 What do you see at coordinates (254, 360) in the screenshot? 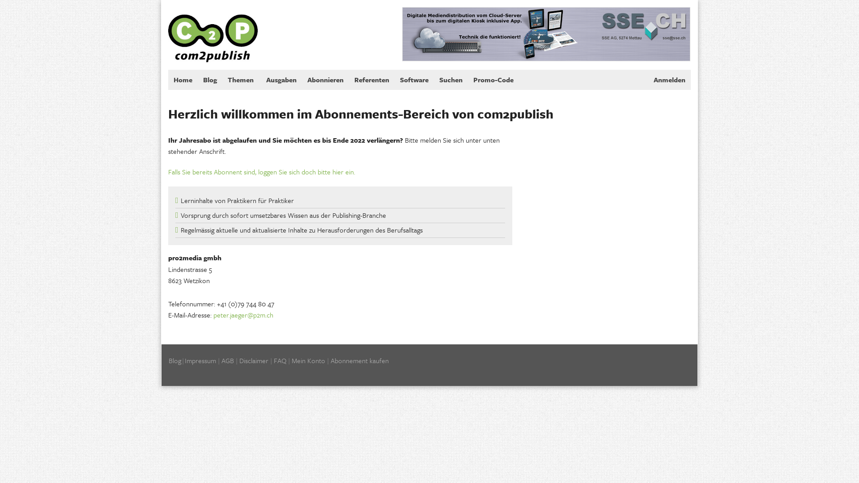
I see `Disclaimer` at bounding box center [254, 360].